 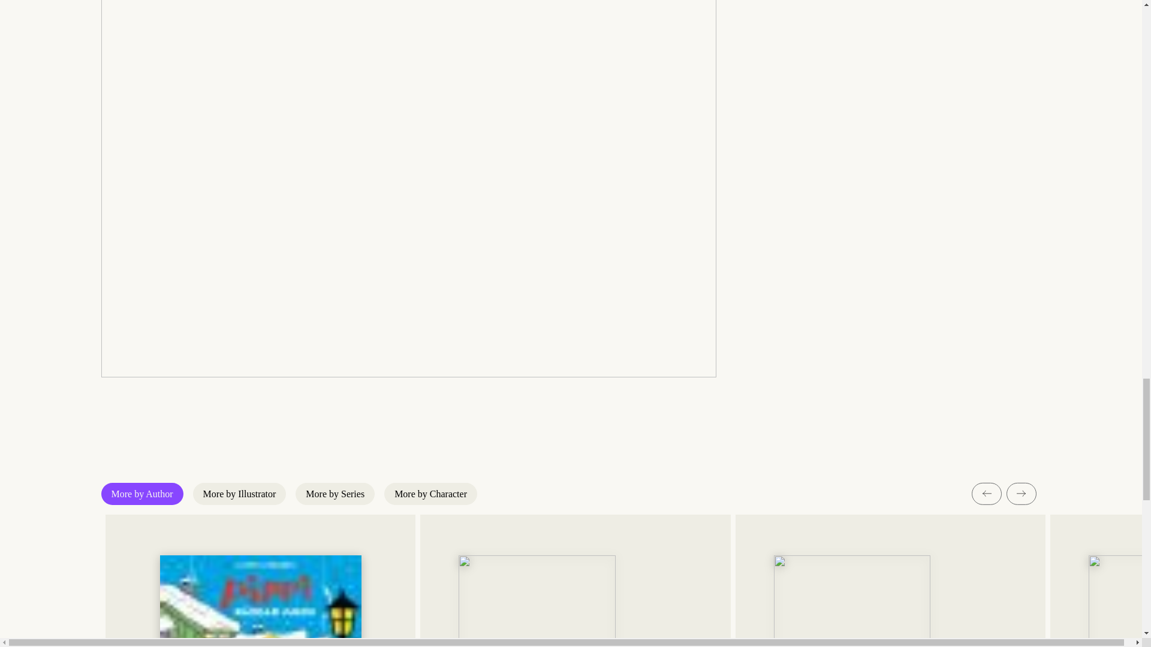 I want to click on Pippi Saves Christmas, so click(x=260, y=581).